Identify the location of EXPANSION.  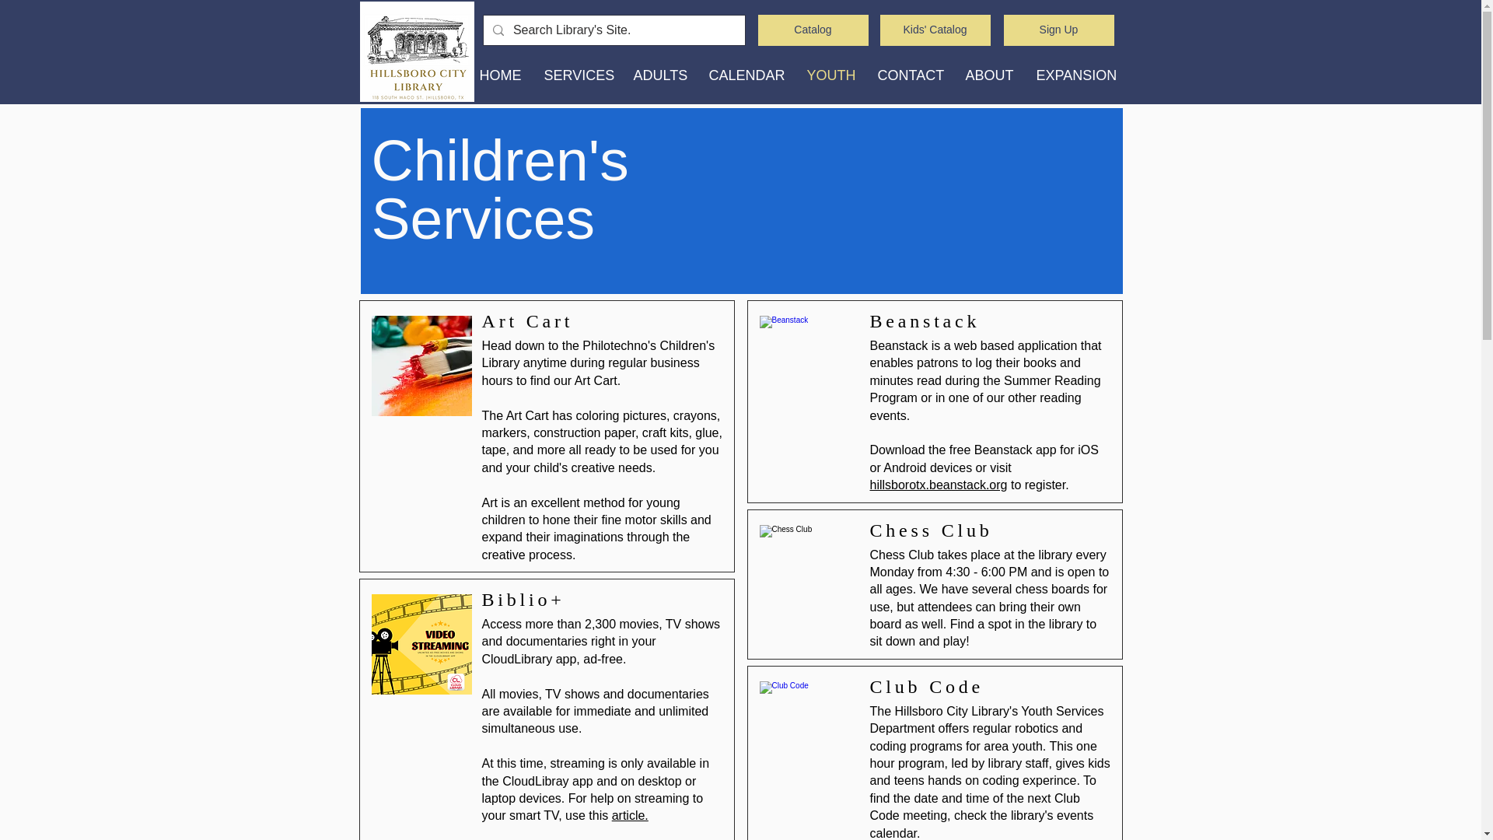
(1075, 76).